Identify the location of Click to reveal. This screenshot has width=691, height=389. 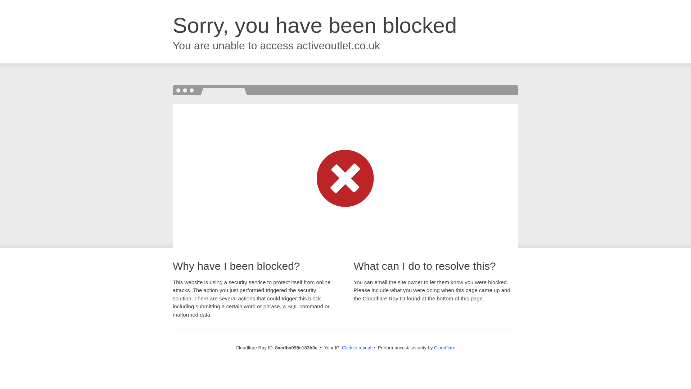
(357, 348).